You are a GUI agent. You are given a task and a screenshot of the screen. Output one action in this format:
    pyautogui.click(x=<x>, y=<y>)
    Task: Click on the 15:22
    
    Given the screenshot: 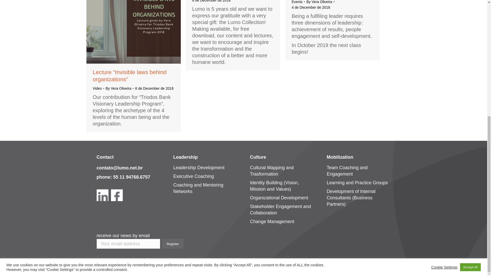 What is the action you would take?
    pyautogui.click(x=311, y=7)
    